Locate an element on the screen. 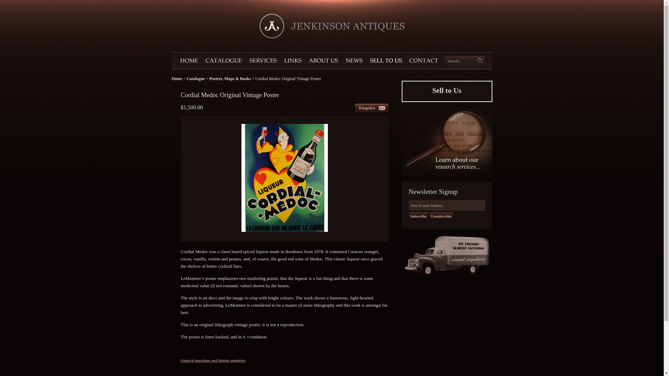 The image size is (669, 376). Home is located at coordinates (177, 79).